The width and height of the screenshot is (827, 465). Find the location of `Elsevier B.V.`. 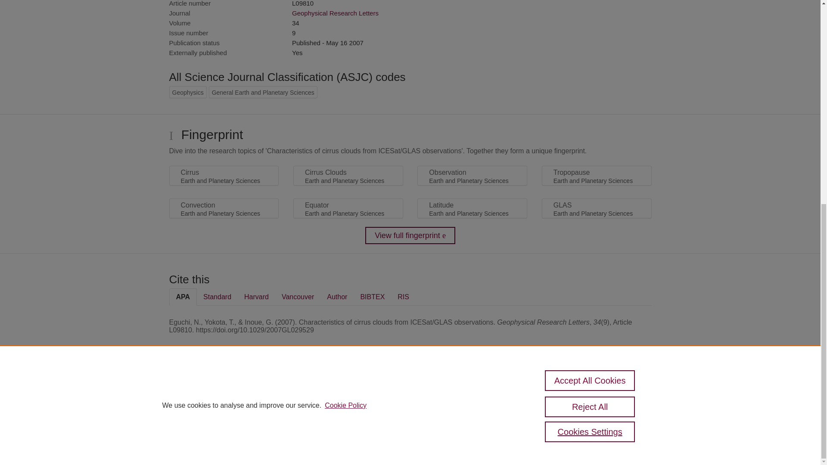

Elsevier B.V. is located at coordinates (288, 401).